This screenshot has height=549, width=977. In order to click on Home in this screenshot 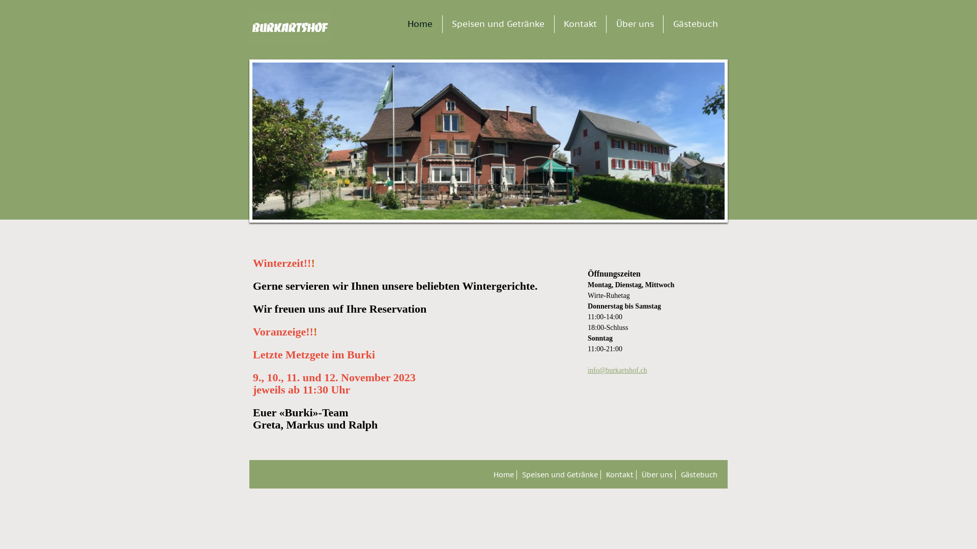, I will do `click(505, 475)`.